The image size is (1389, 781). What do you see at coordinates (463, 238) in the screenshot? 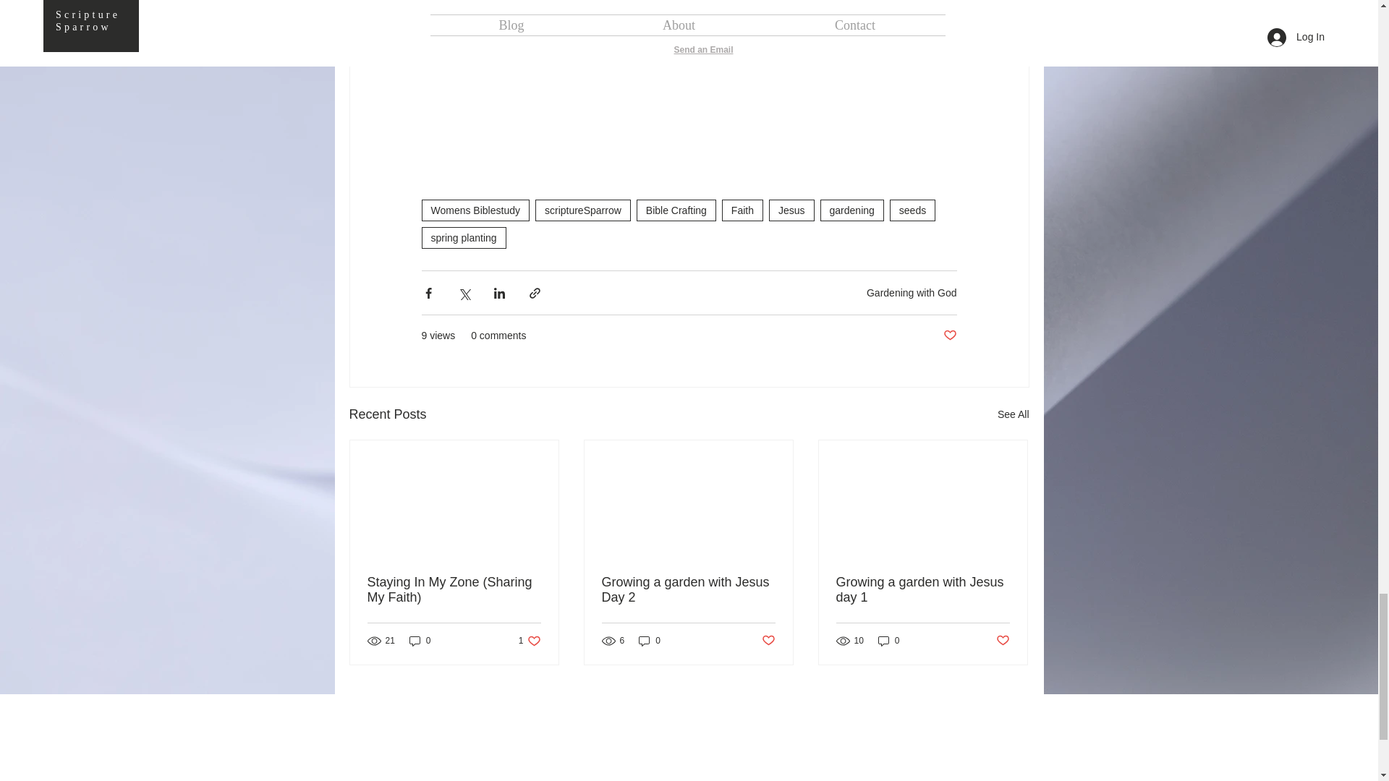
I see `spring planting` at bounding box center [463, 238].